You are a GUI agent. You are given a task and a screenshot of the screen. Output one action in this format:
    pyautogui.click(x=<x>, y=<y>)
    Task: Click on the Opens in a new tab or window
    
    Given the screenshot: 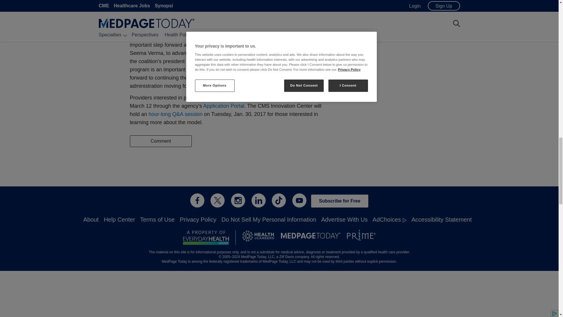 What is the action you would take?
    pyautogui.click(x=206, y=238)
    